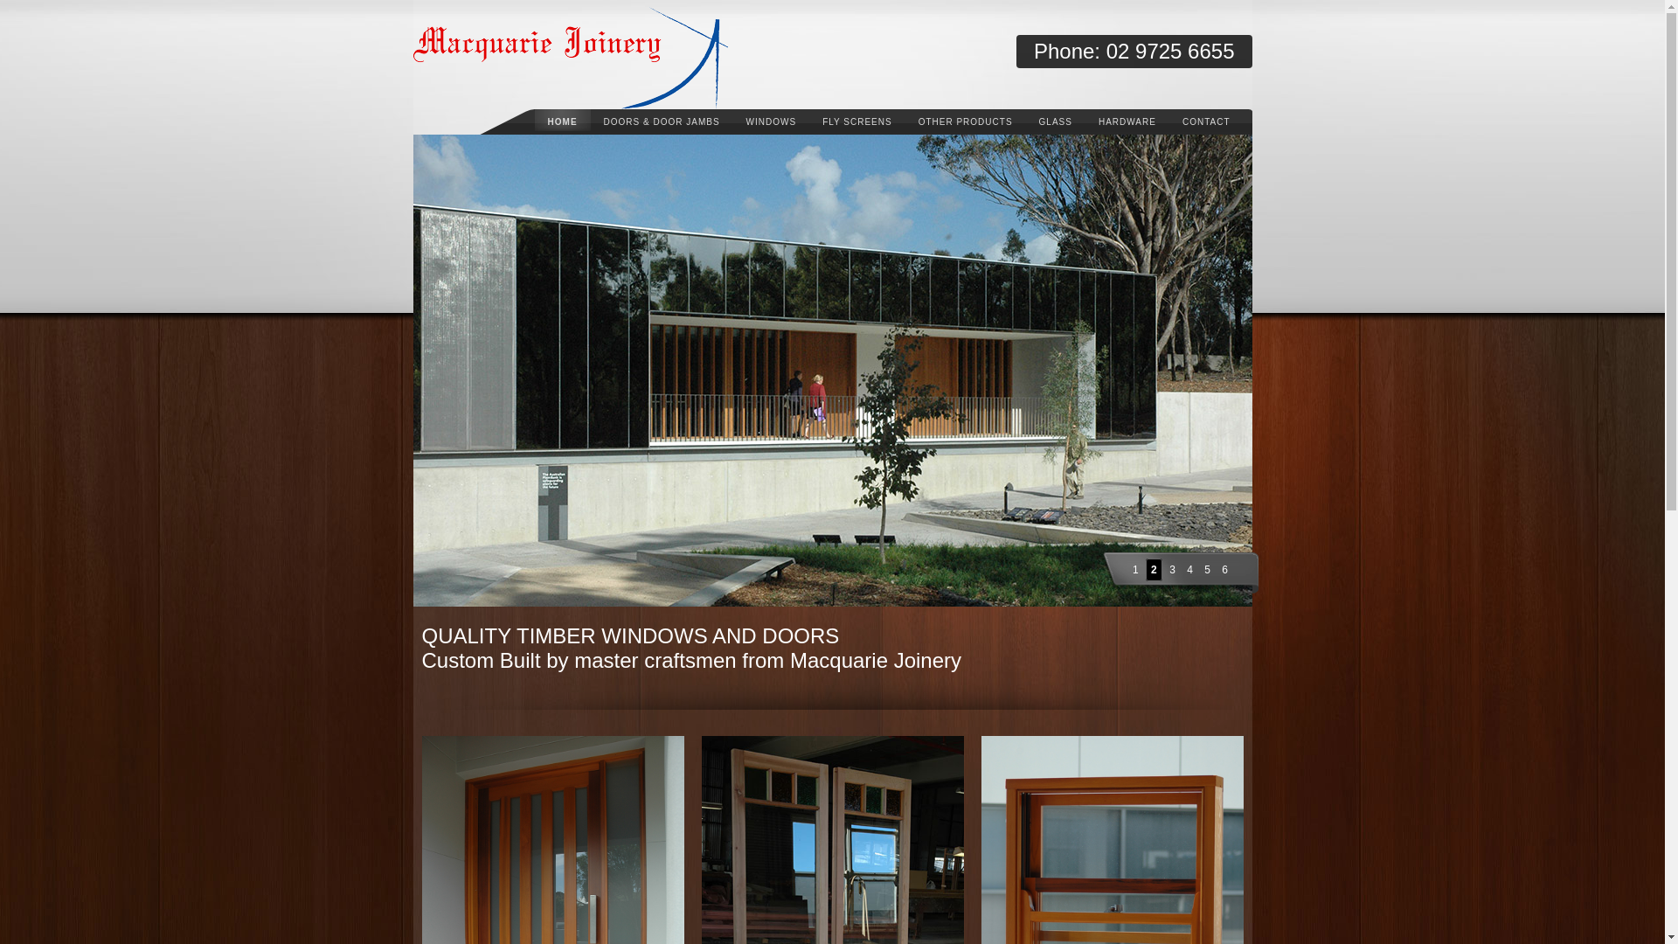 The width and height of the screenshot is (1678, 944). What do you see at coordinates (772, 118) in the screenshot?
I see `WINDOWS` at bounding box center [772, 118].